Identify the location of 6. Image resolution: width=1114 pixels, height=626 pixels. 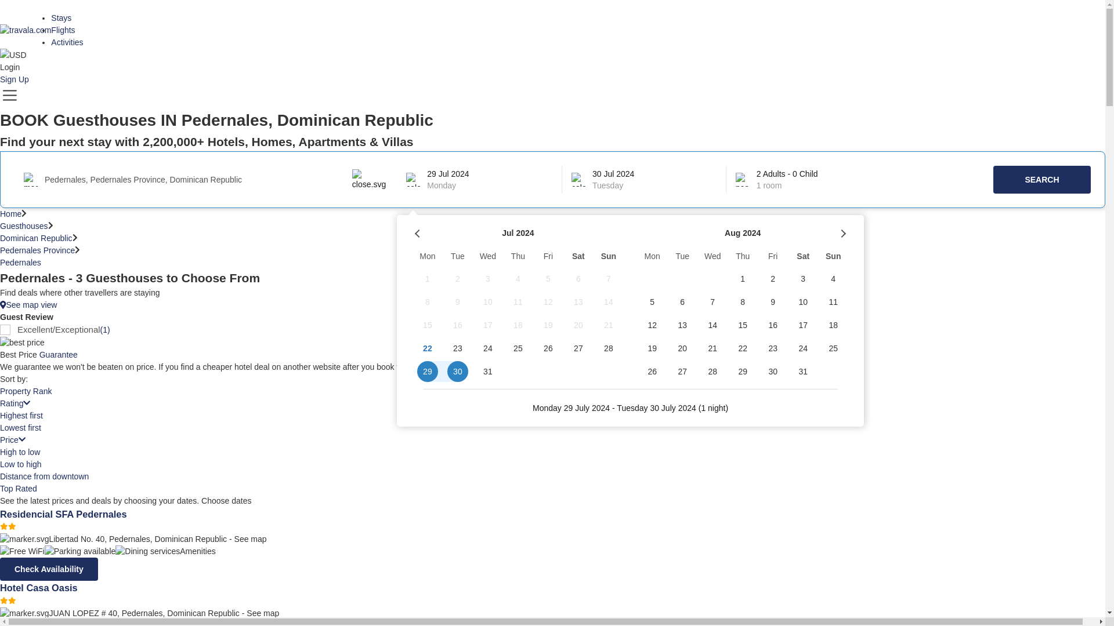
(578, 279).